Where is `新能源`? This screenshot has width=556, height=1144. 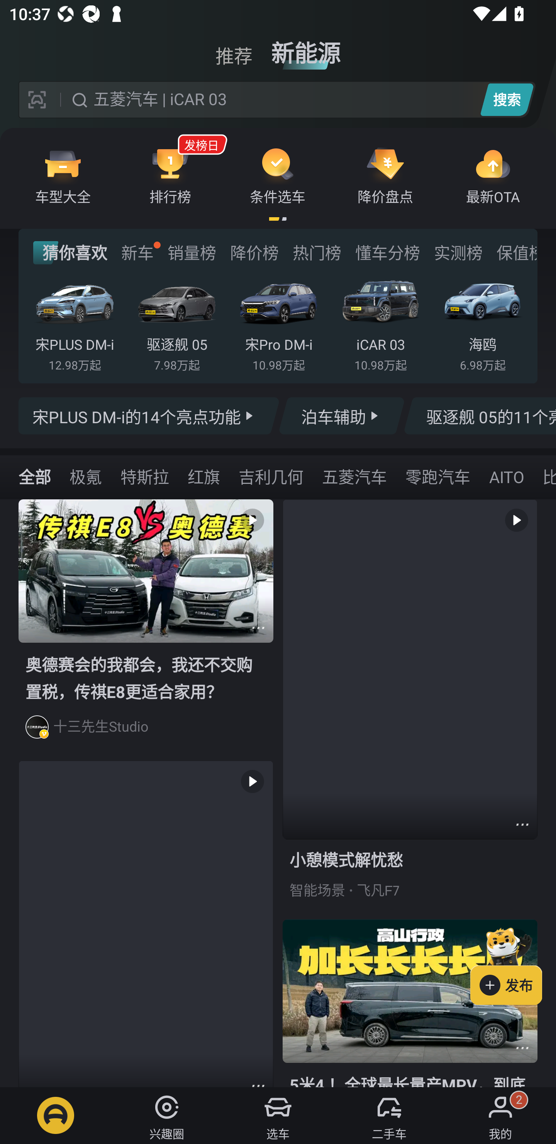 新能源 is located at coordinates (306, 48).